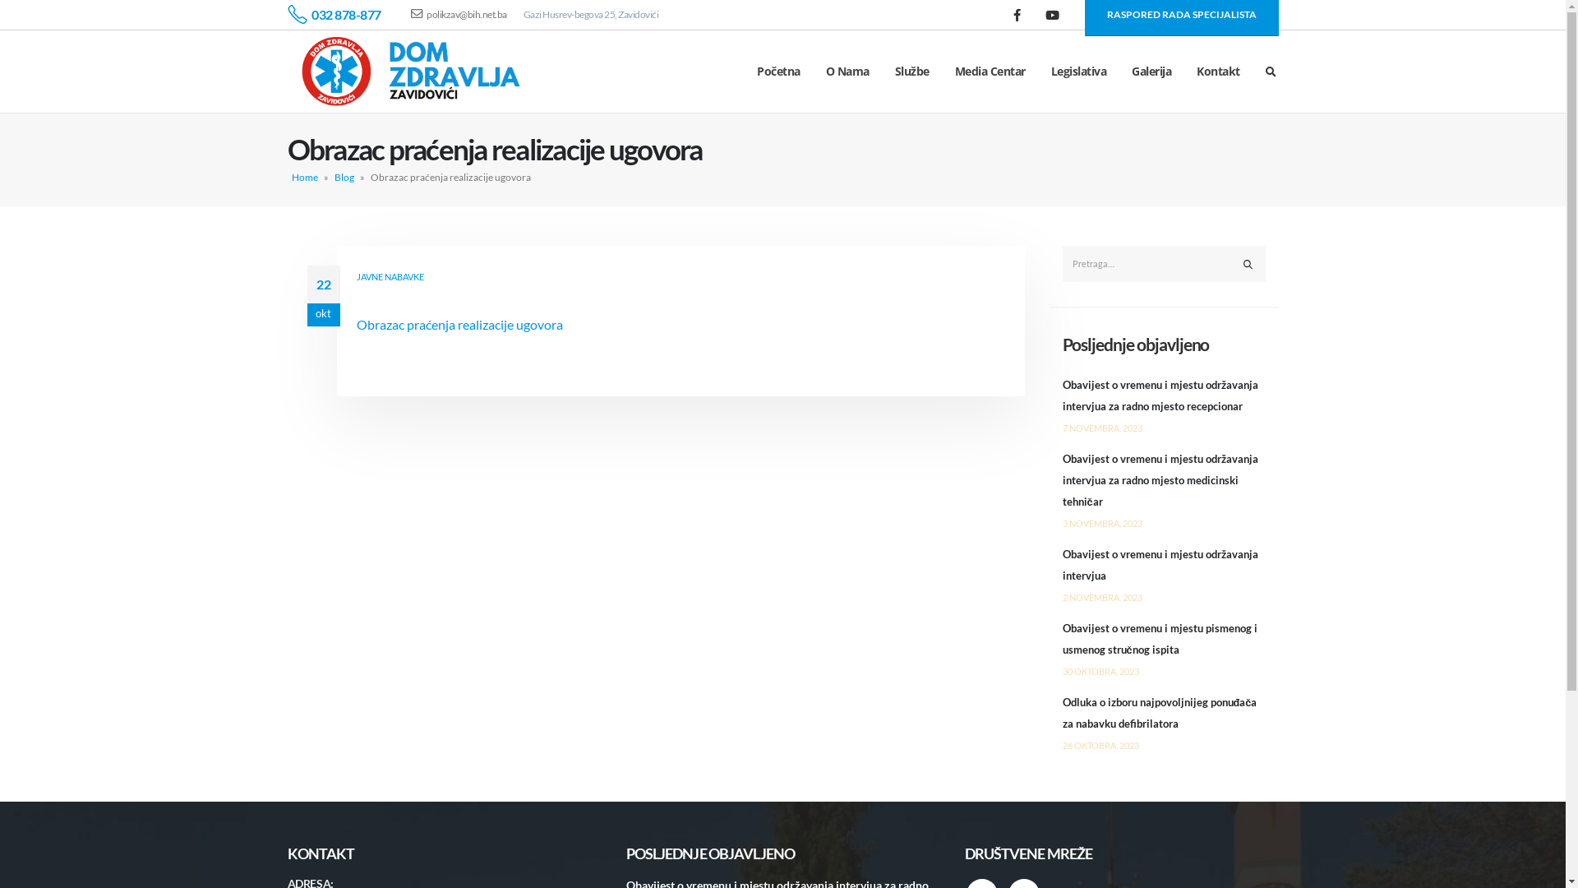 This screenshot has width=1578, height=888. I want to click on JAVNE NABAVKE, so click(390, 276).